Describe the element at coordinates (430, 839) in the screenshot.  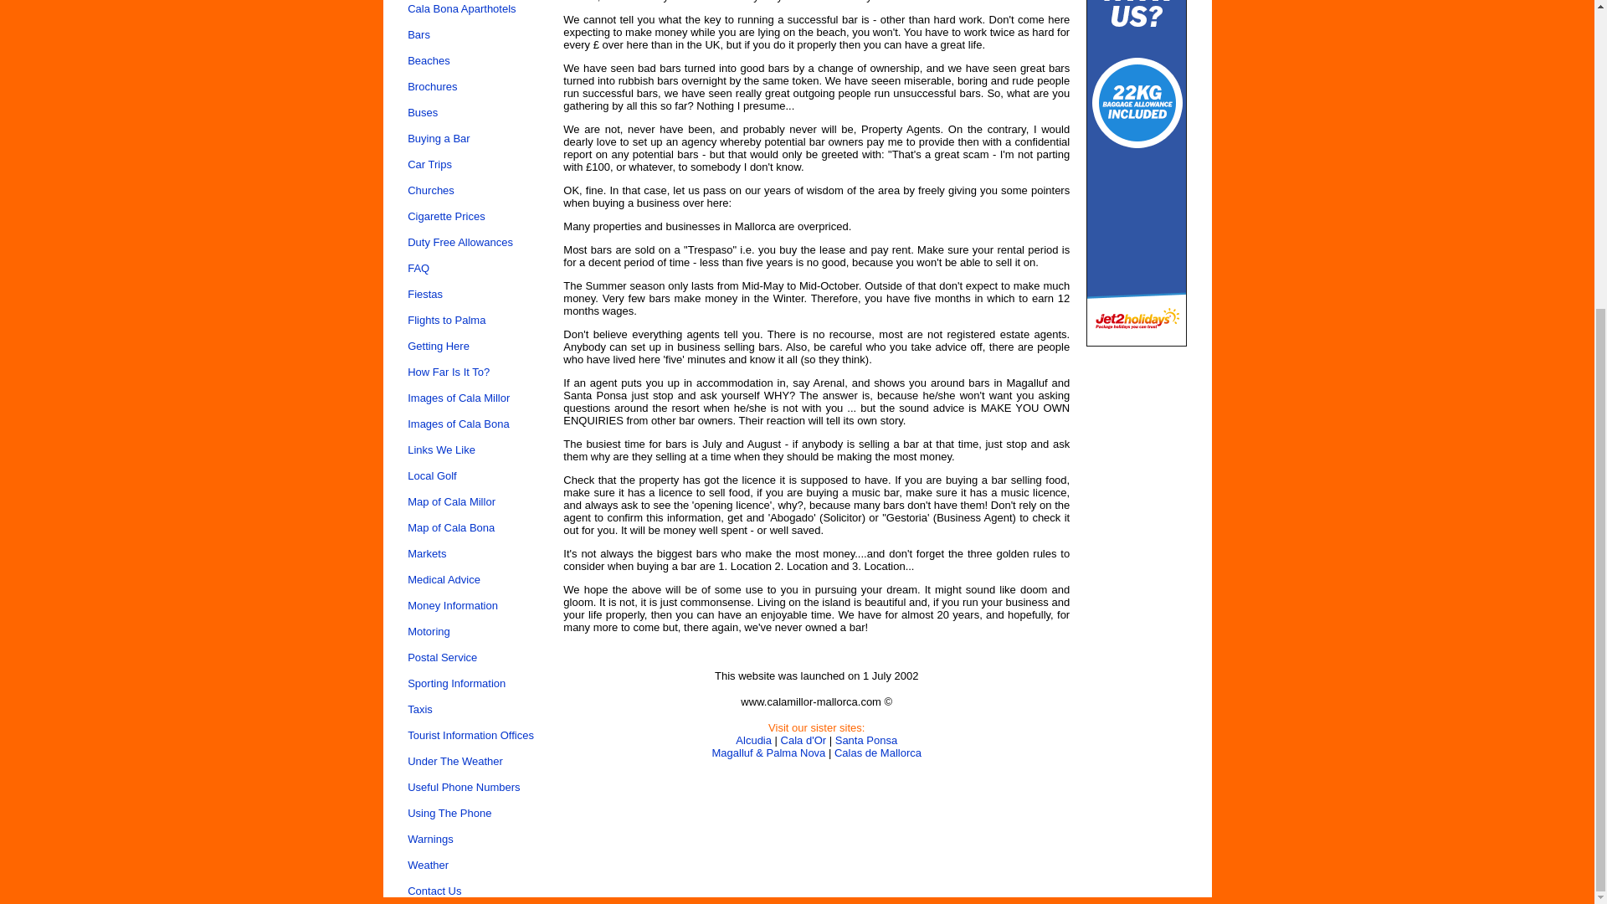
I see `Warnings` at that location.